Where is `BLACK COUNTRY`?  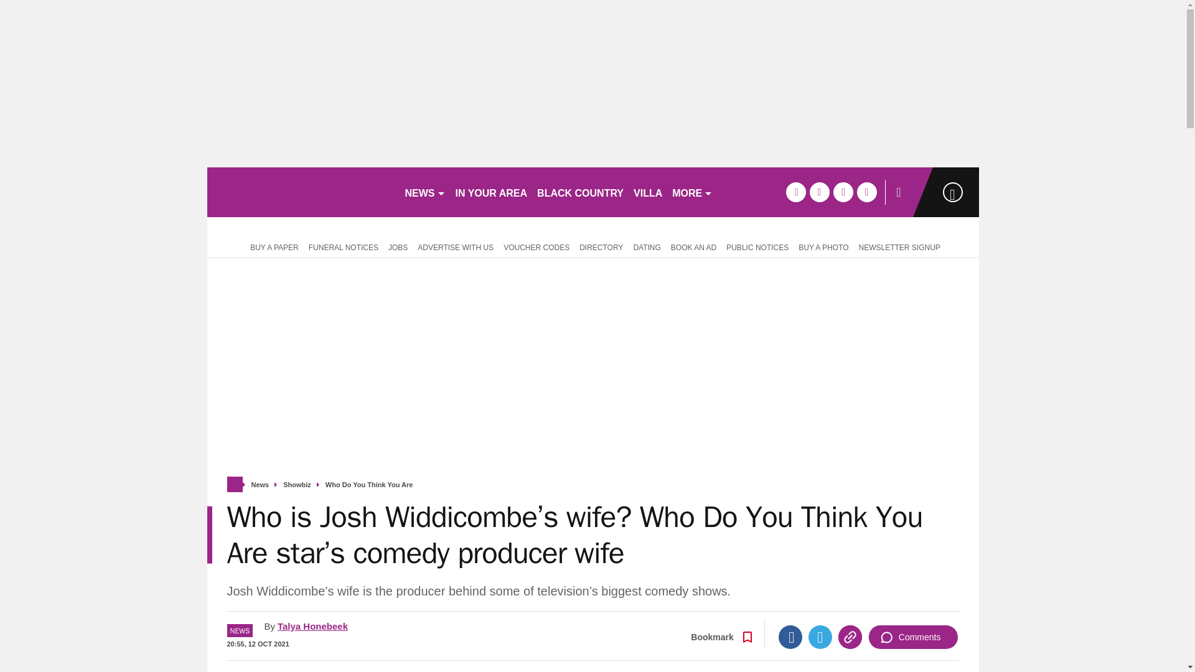 BLACK COUNTRY is located at coordinates (580, 192).